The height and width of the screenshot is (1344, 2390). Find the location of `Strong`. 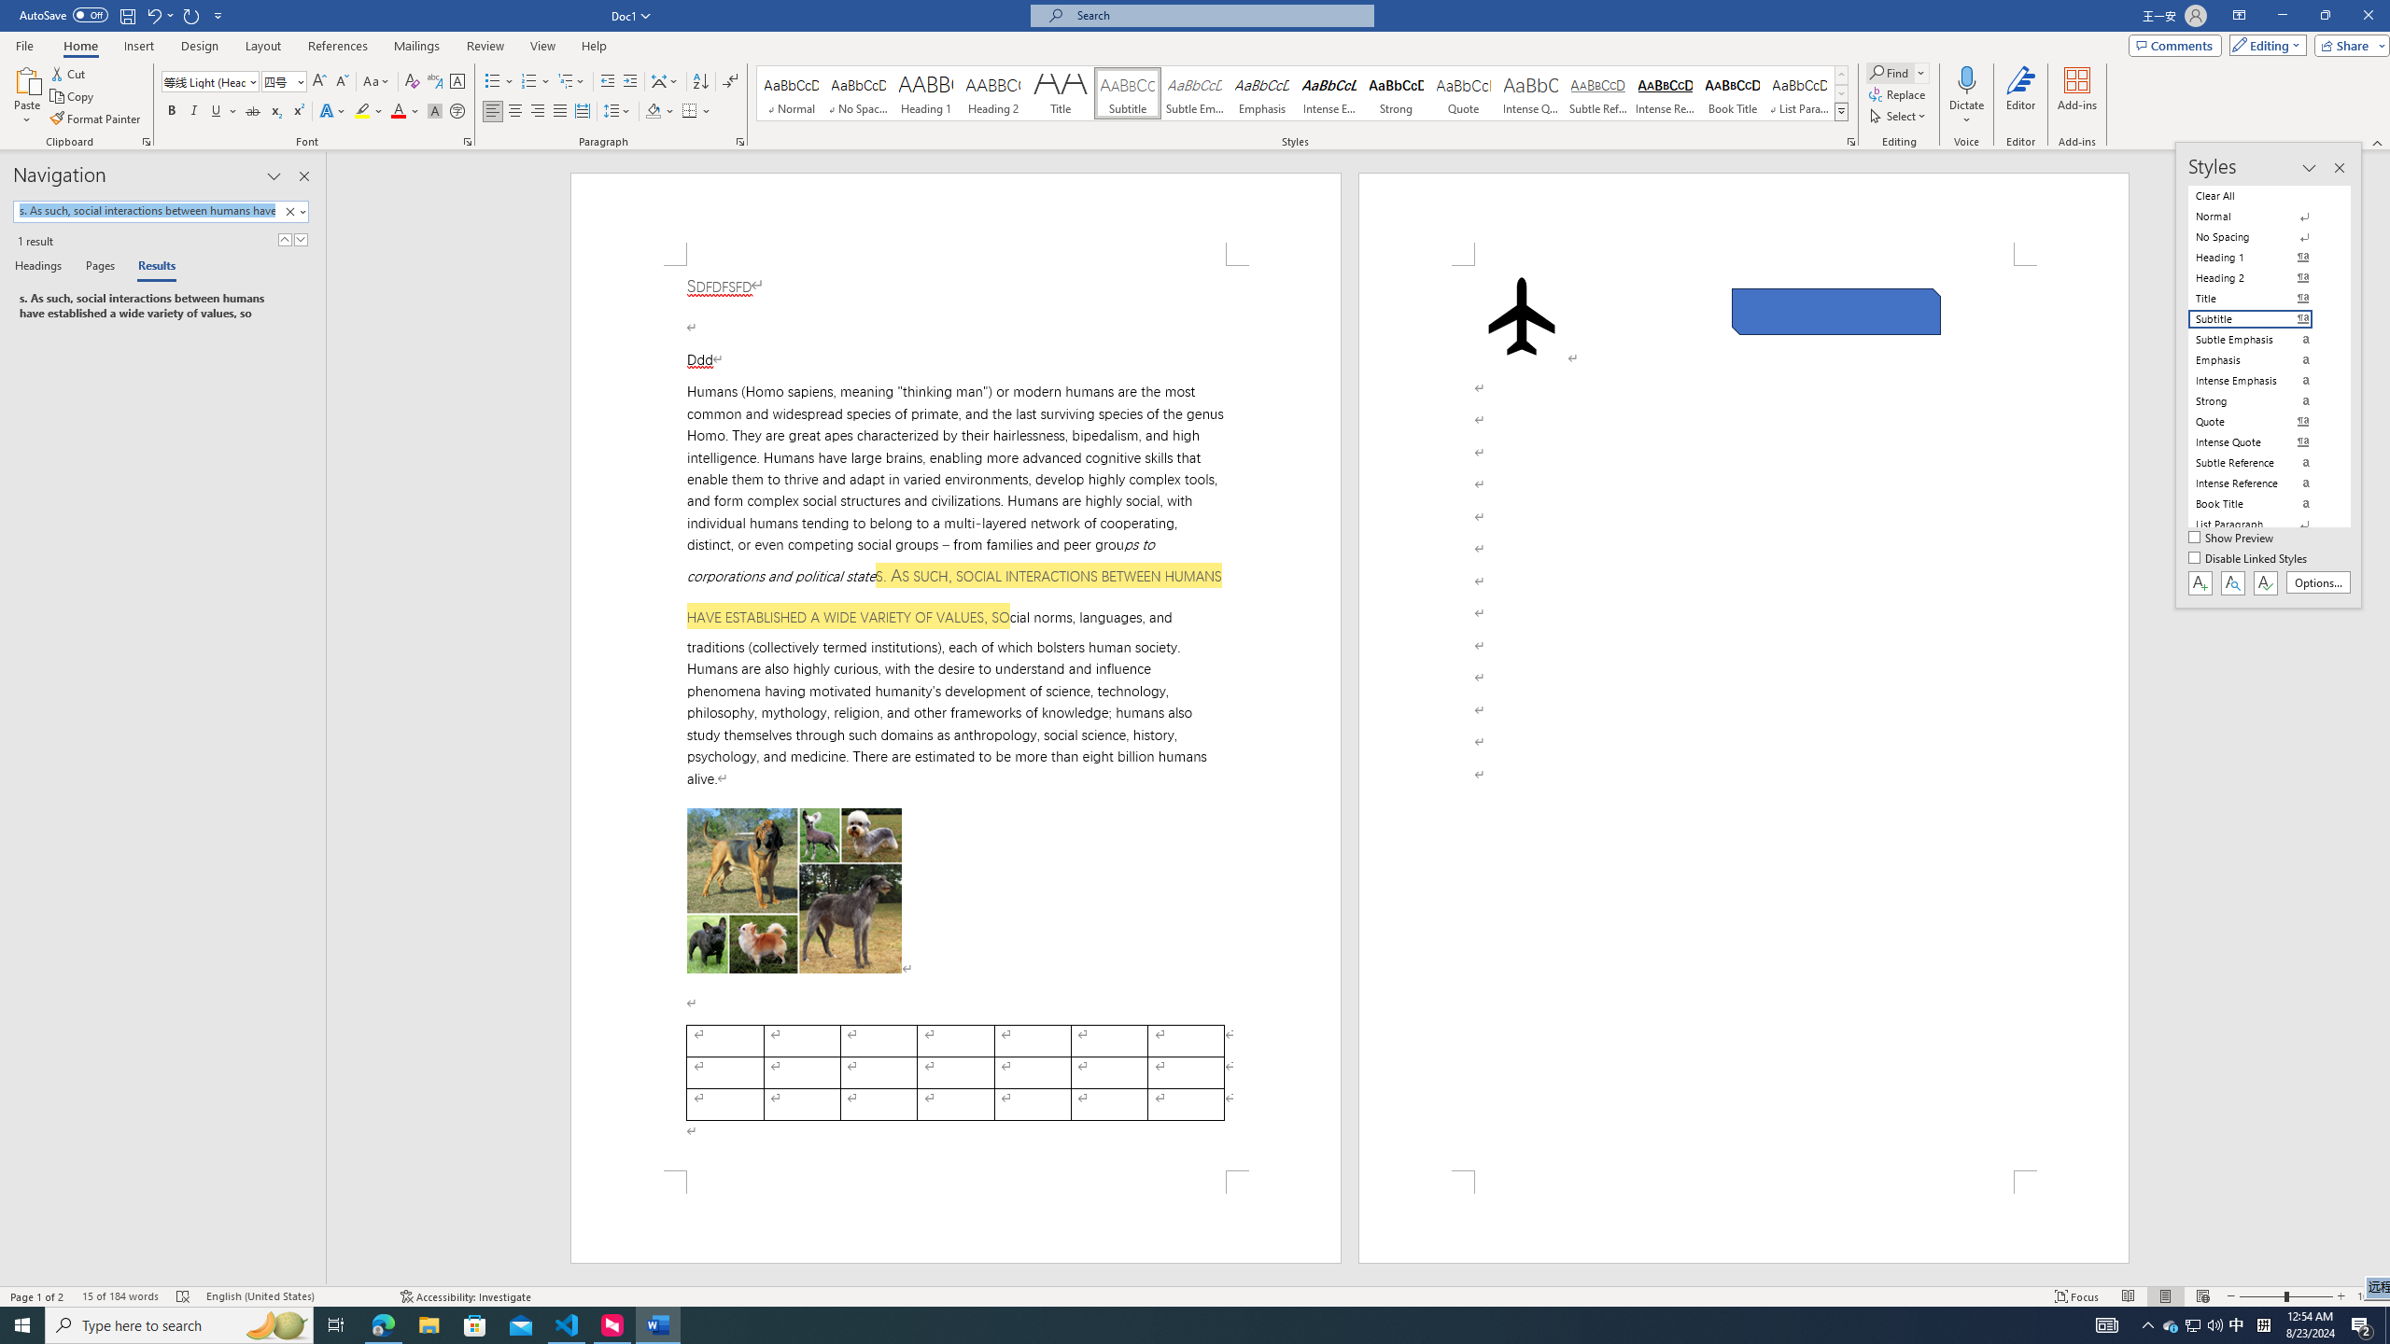

Strong is located at coordinates (1395, 93).